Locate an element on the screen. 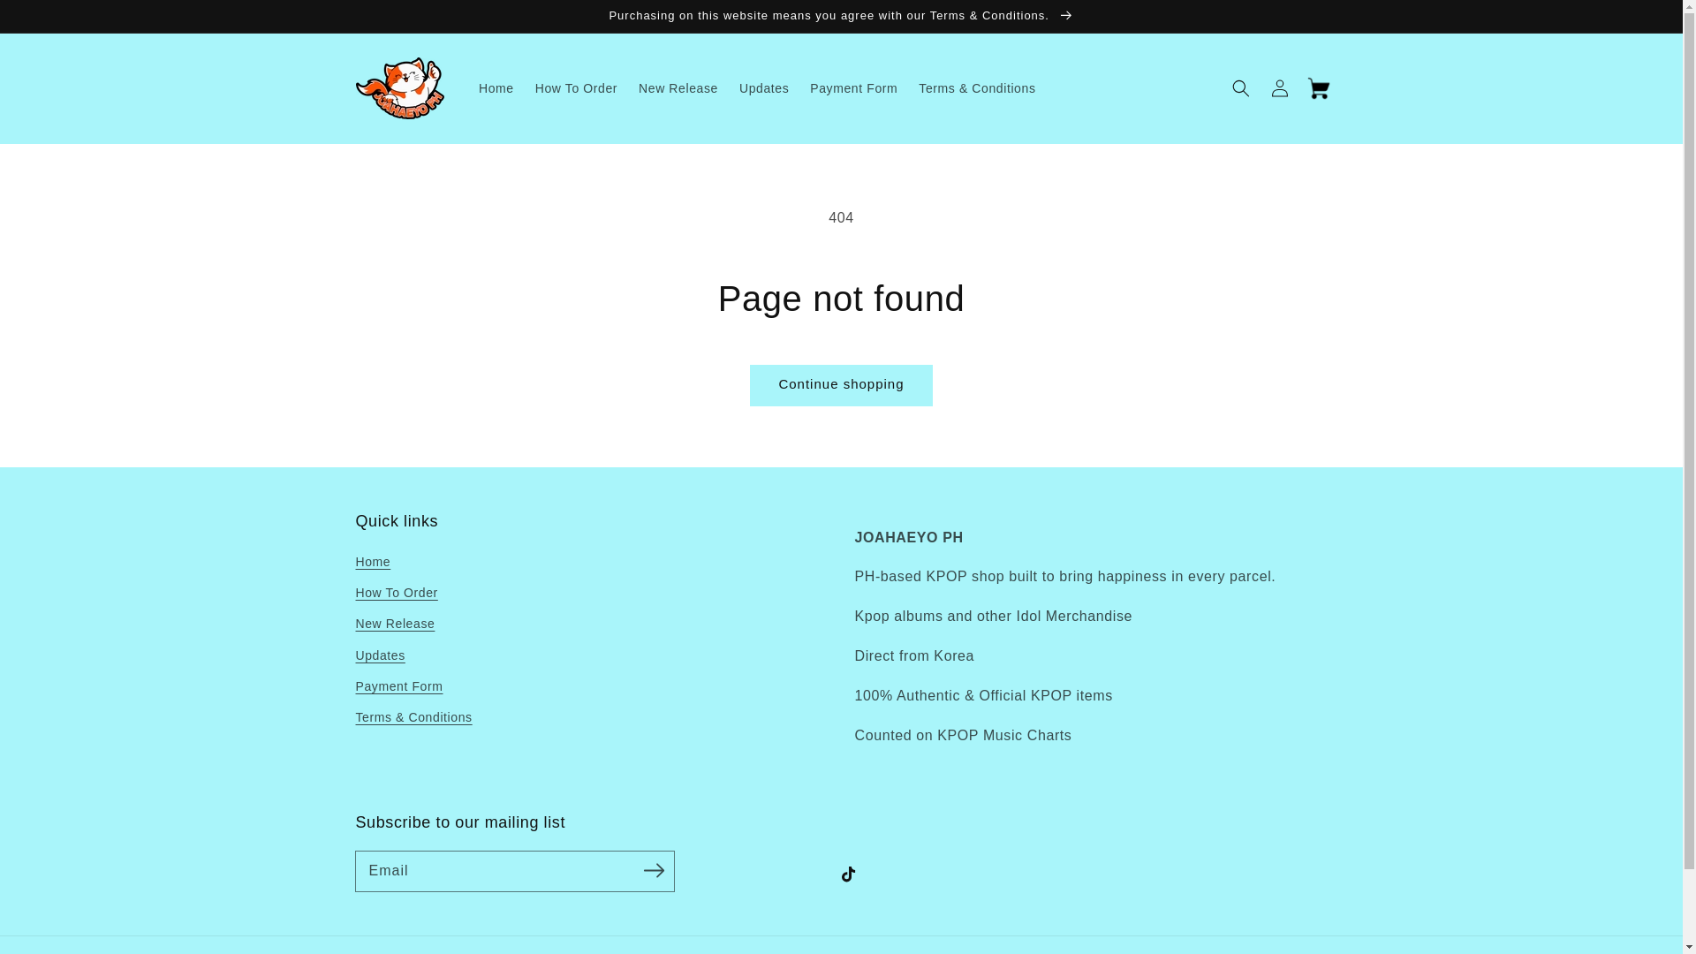  Payment Form is located at coordinates (853, 87).